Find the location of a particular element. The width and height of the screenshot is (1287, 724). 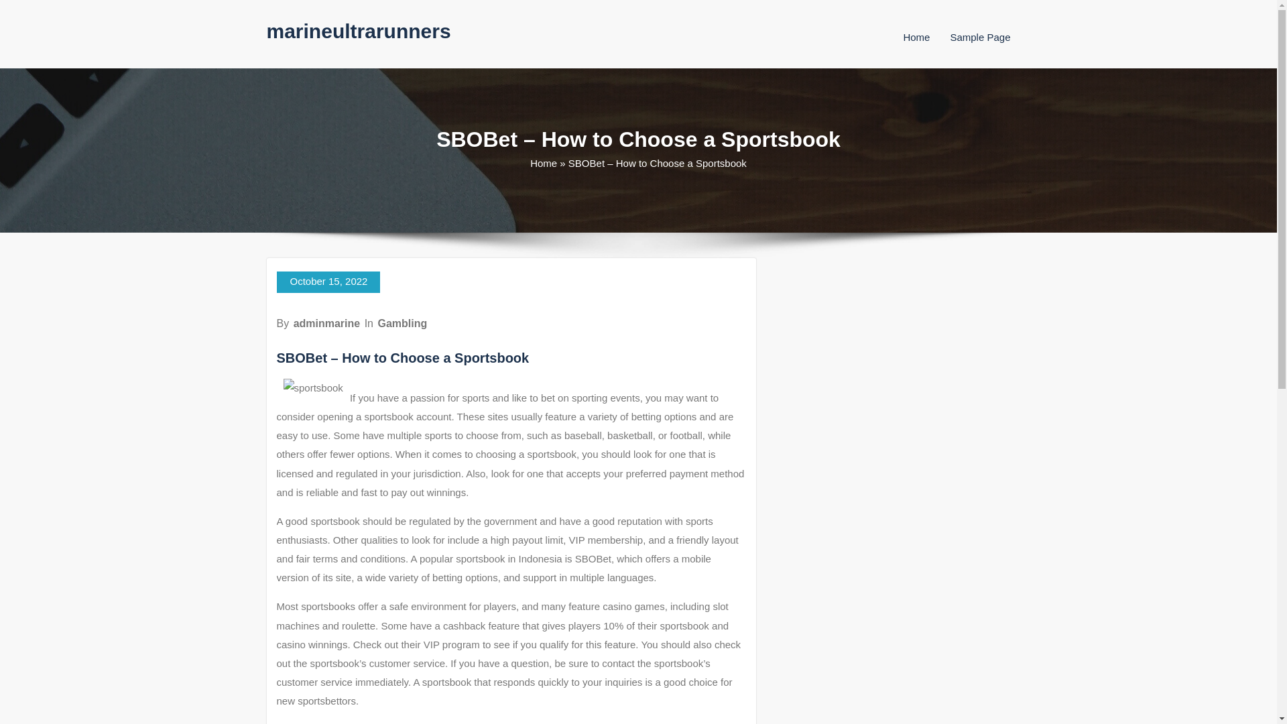

Home is located at coordinates (544, 163).